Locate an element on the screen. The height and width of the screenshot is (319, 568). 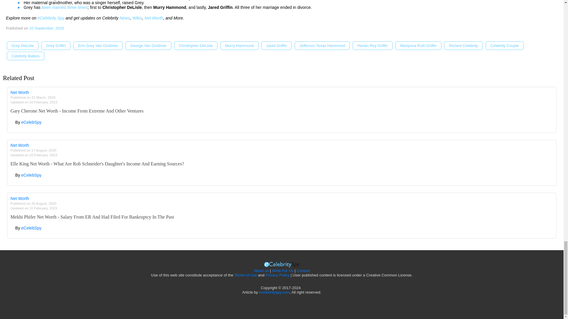
Harlan Roy Griffin is located at coordinates (372, 45).